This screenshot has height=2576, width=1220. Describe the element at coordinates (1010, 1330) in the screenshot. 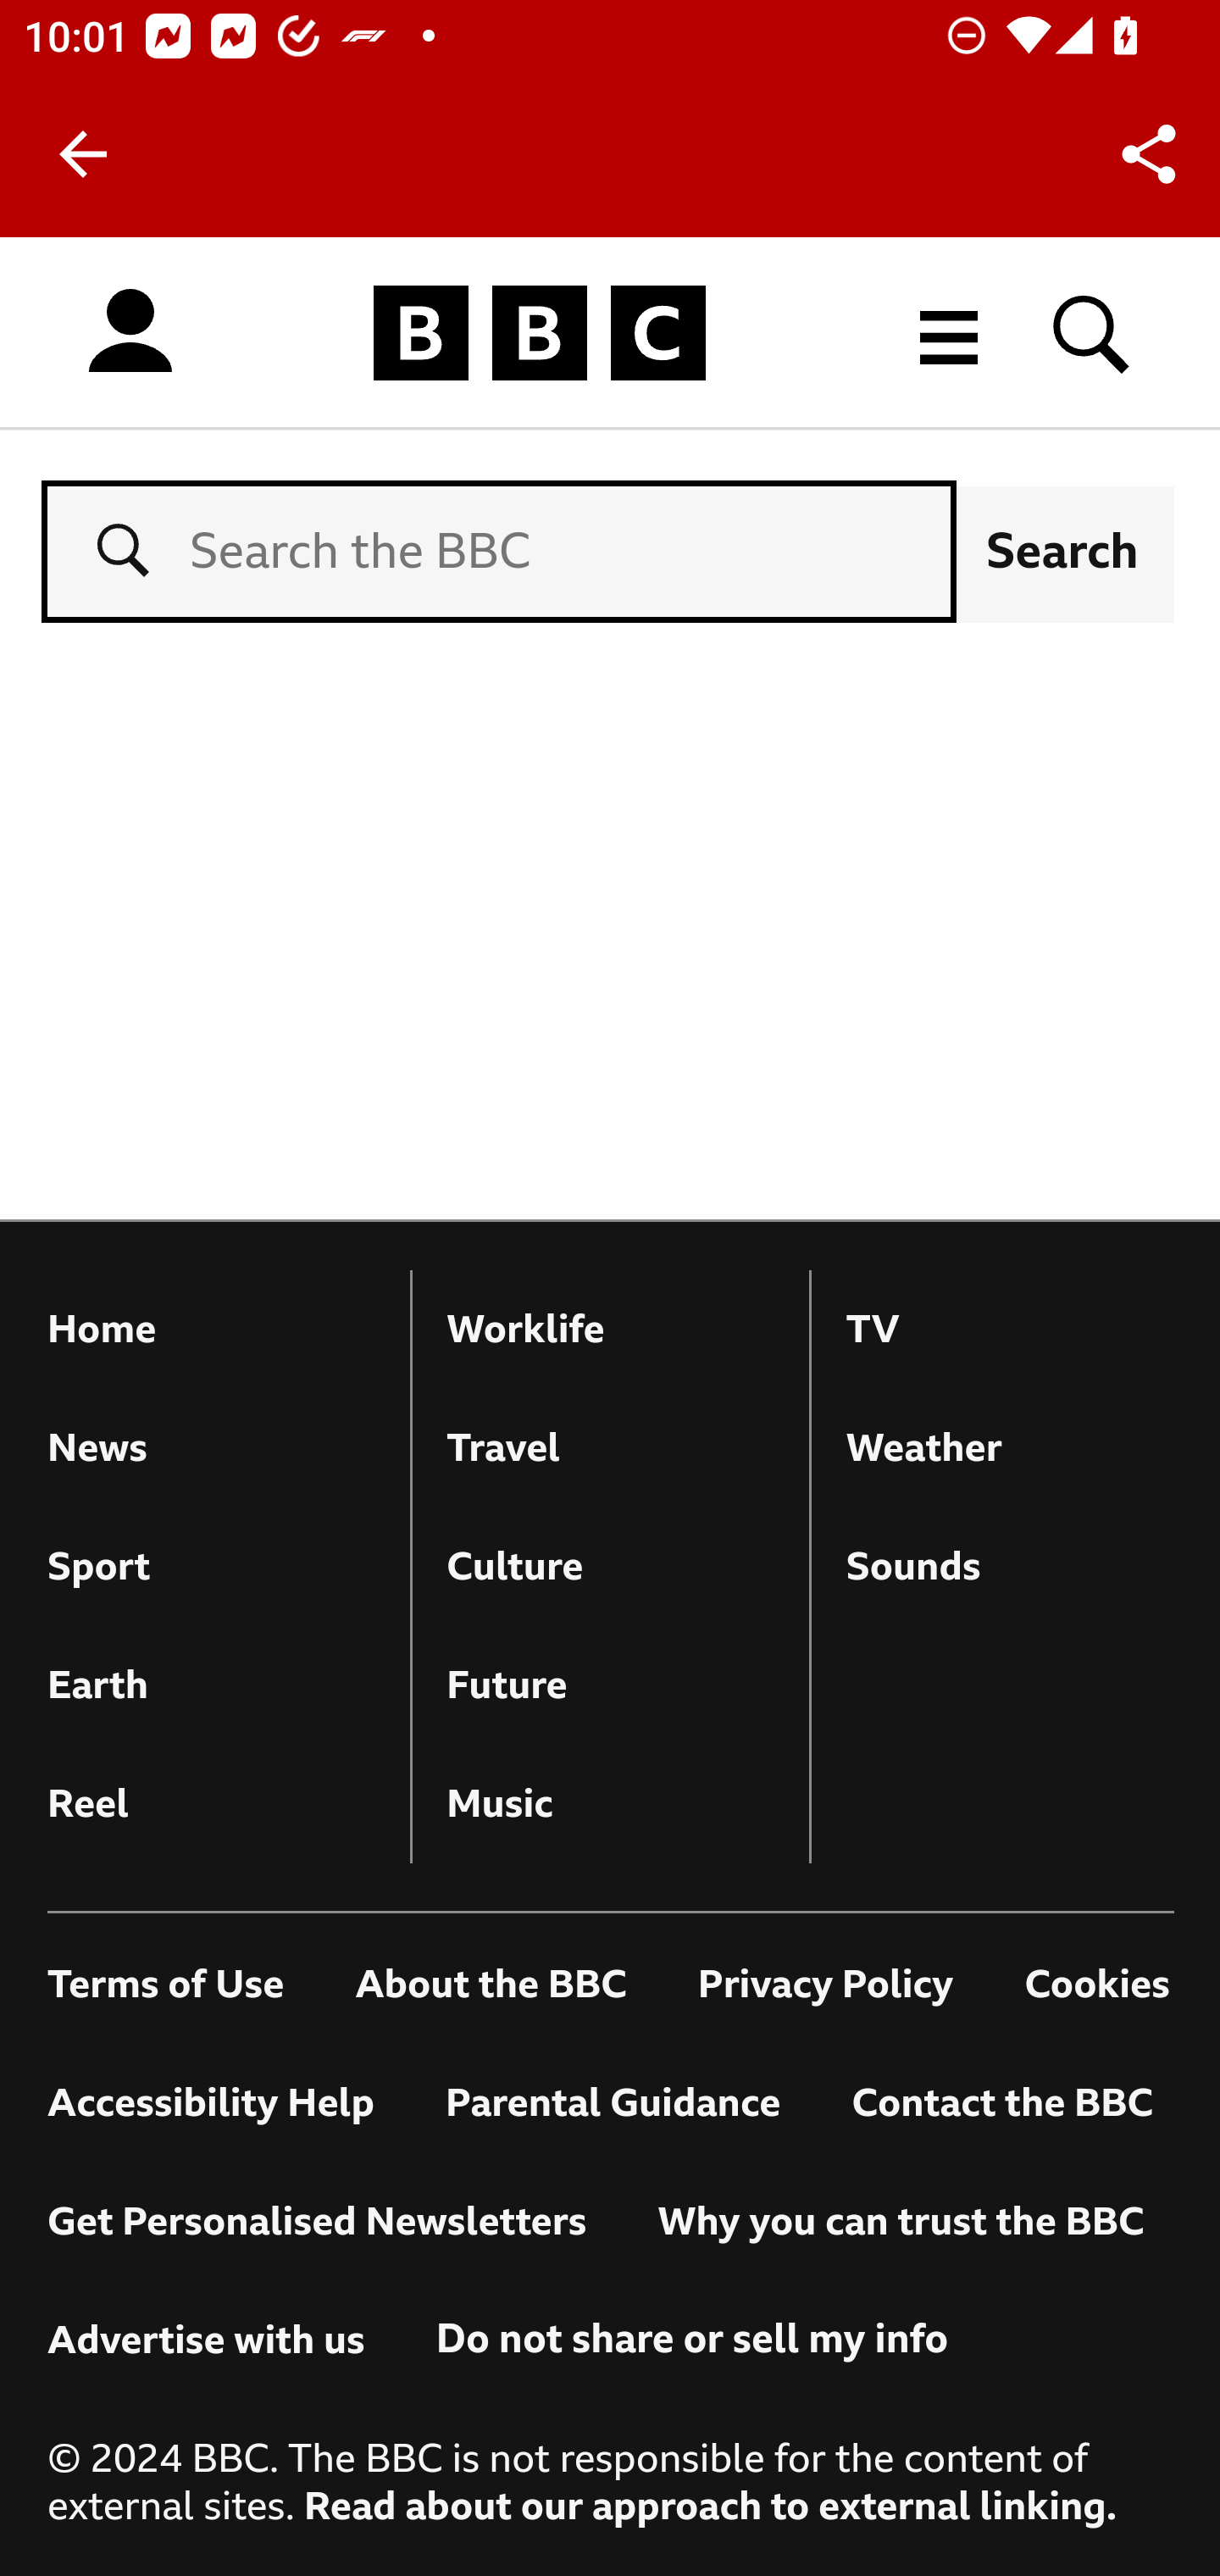

I see `TV` at that location.